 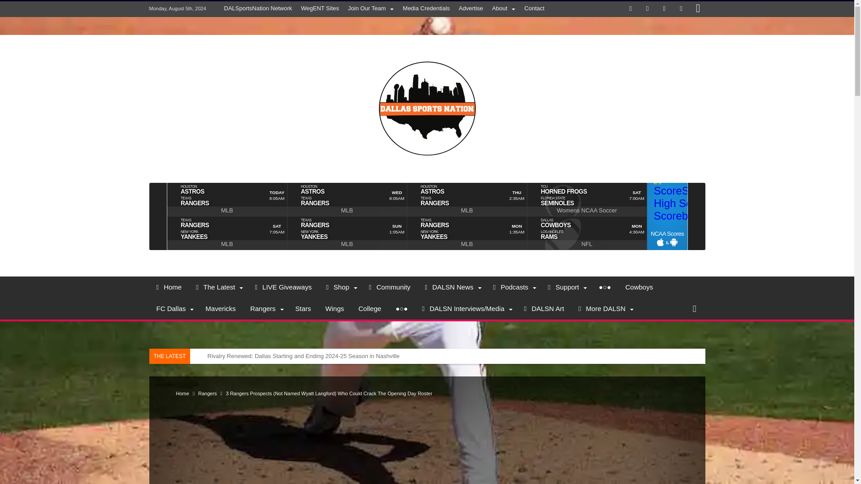 I want to click on Twitter, so click(x=648, y=9).